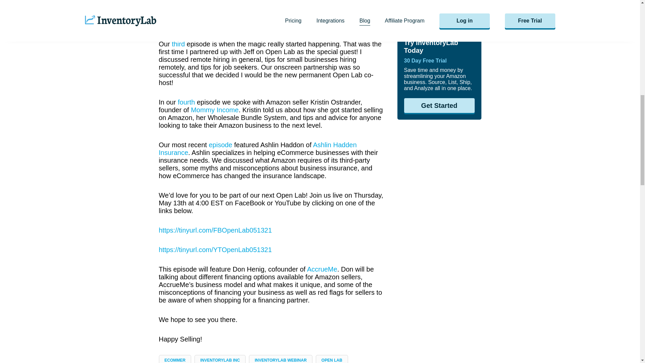  Describe the element at coordinates (175, 360) in the screenshot. I see `ECOMMER` at that location.